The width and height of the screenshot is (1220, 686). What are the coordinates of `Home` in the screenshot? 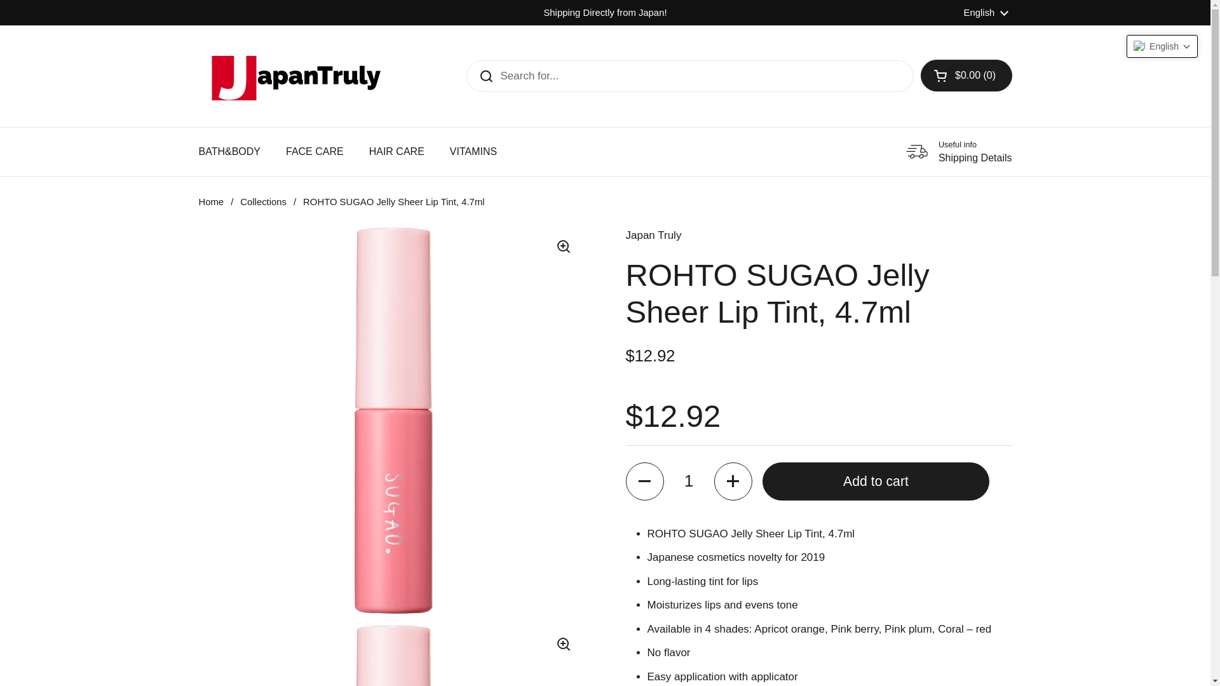 It's located at (958, 152).